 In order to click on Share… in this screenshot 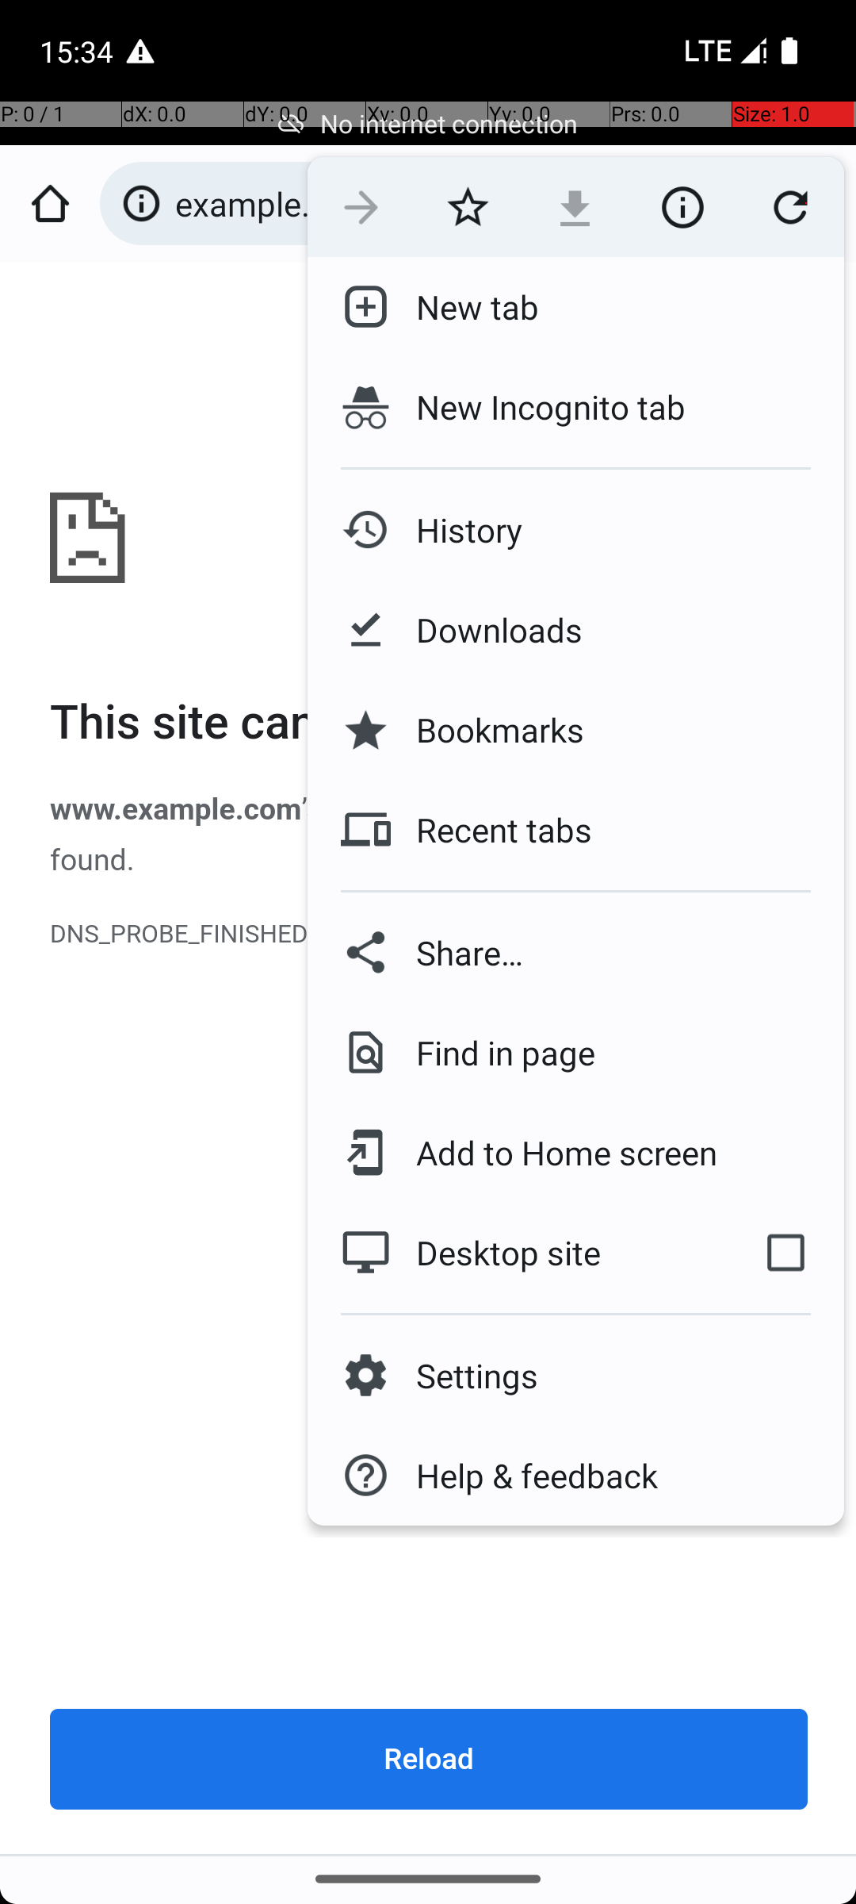, I will do `click(575, 952)`.